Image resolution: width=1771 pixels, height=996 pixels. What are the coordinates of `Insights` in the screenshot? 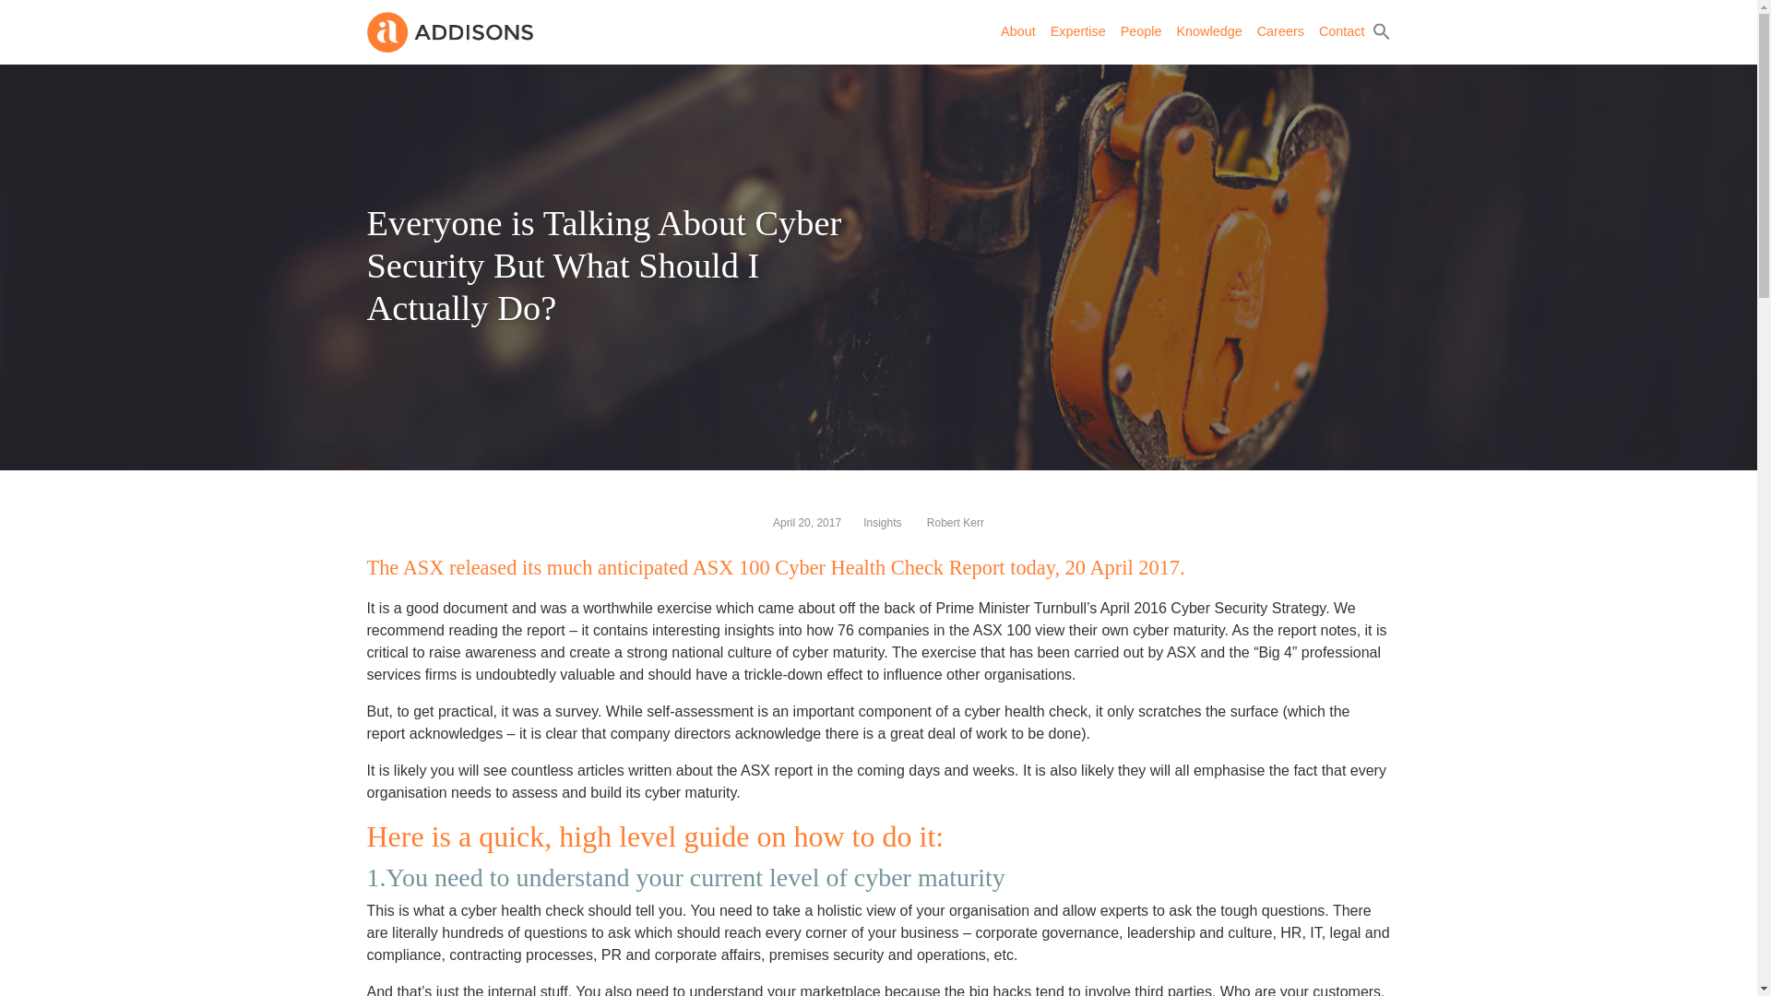 It's located at (882, 522).